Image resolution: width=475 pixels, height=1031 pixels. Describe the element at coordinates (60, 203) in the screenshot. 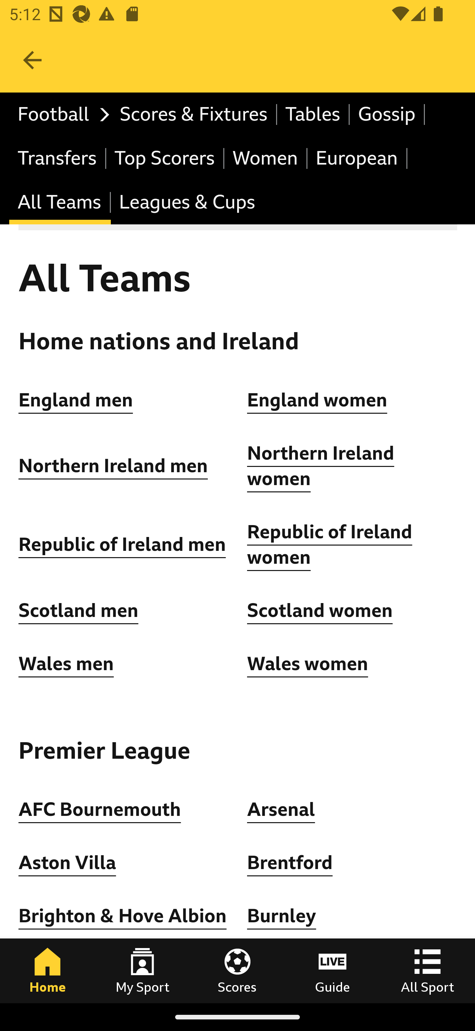

I see `All Teams` at that location.